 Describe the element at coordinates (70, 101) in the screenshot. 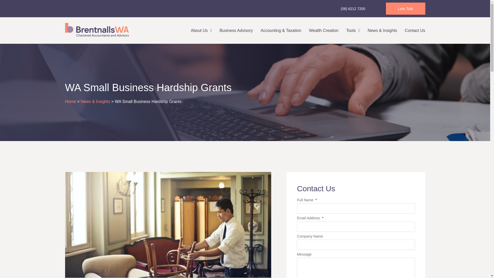

I see `Home` at that location.